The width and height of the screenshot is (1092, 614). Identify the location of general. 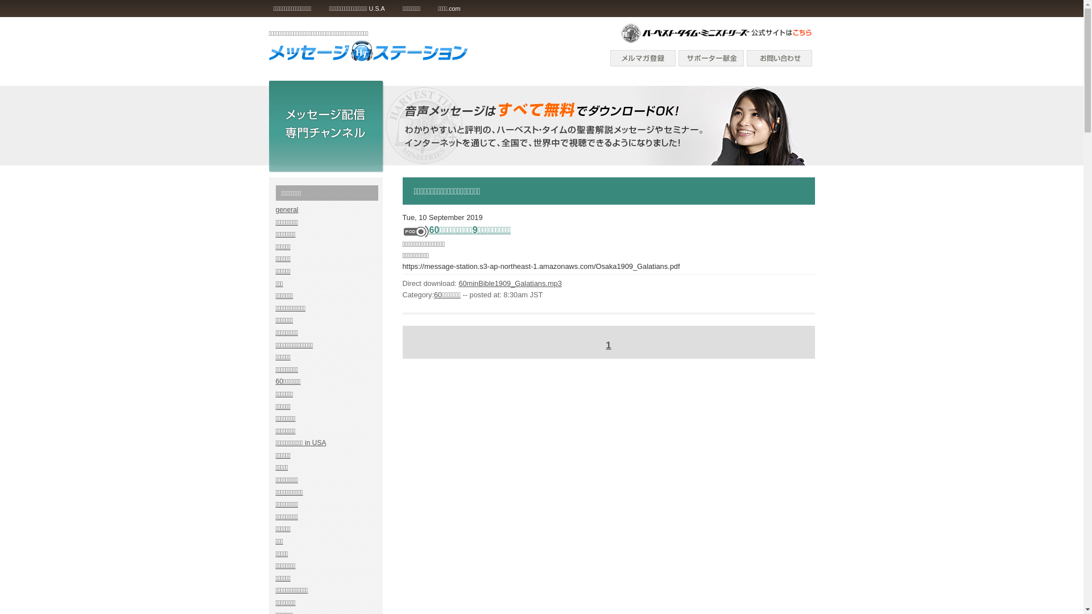
(287, 210).